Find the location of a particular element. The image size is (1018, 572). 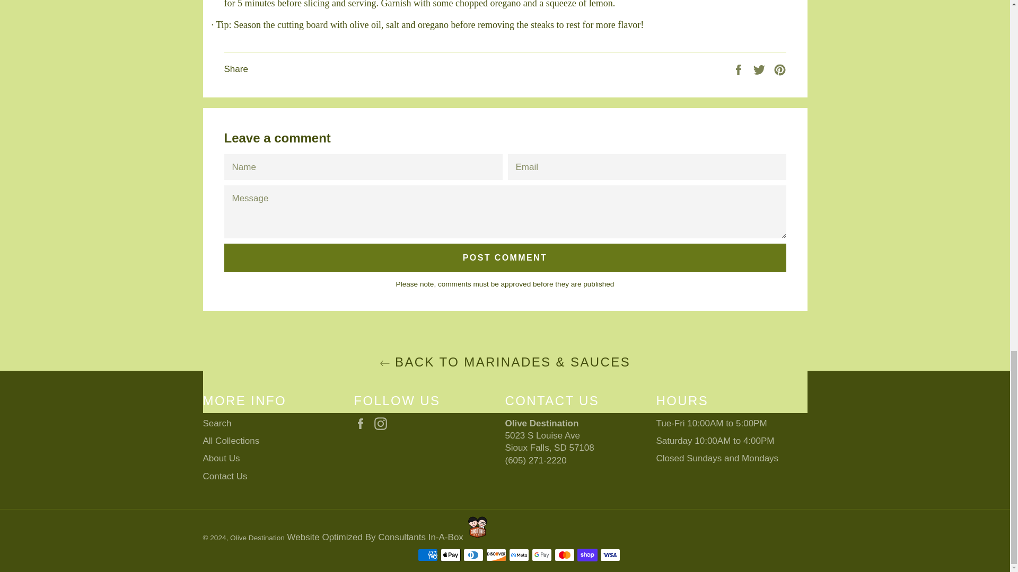

Tweet on Twitter is located at coordinates (760, 69).